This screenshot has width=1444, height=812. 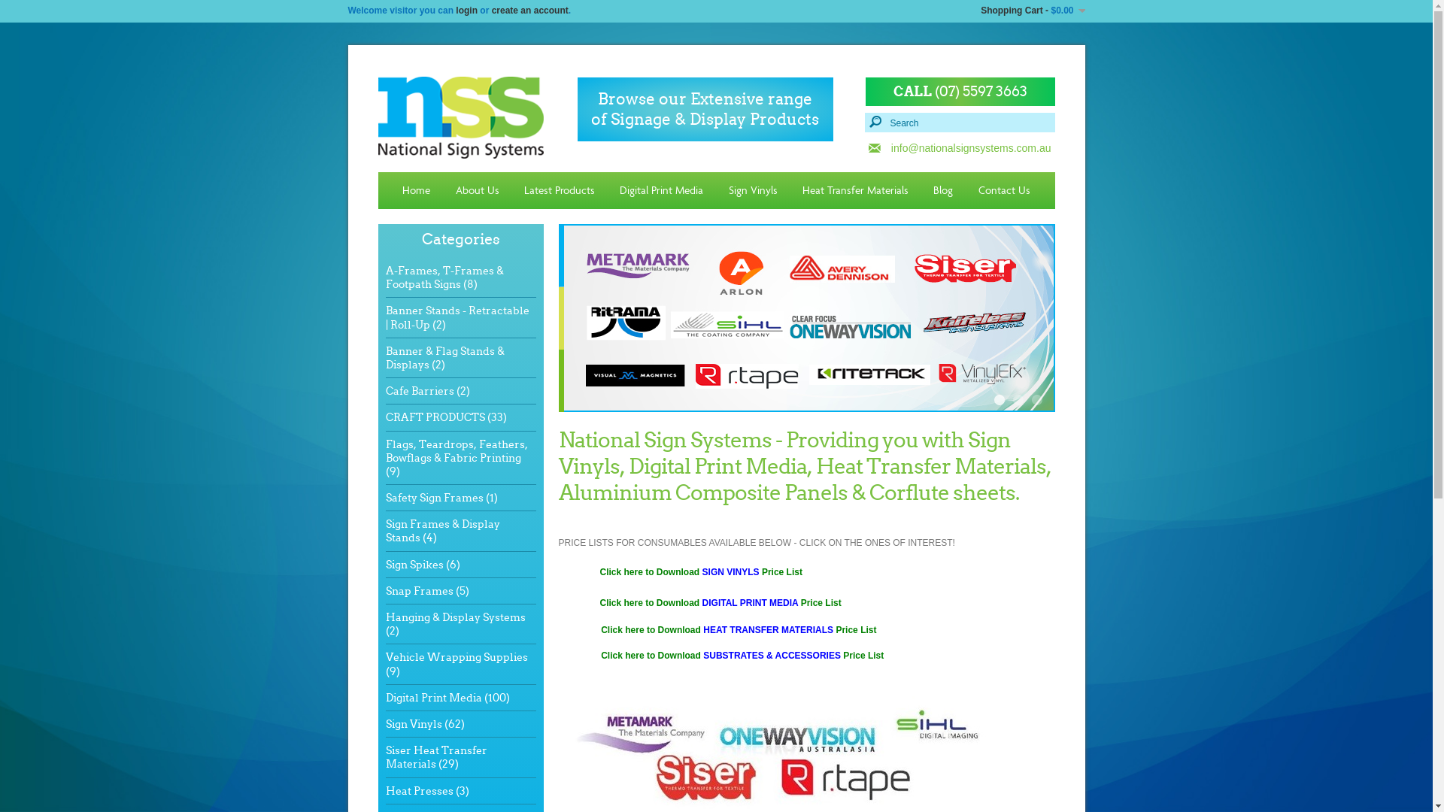 I want to click on Home, so click(x=417, y=191).